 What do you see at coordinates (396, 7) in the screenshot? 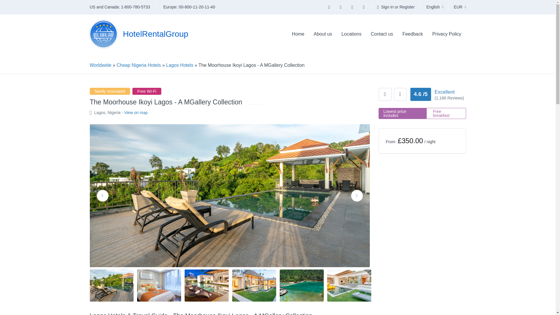
I see `Sign in or Register` at bounding box center [396, 7].